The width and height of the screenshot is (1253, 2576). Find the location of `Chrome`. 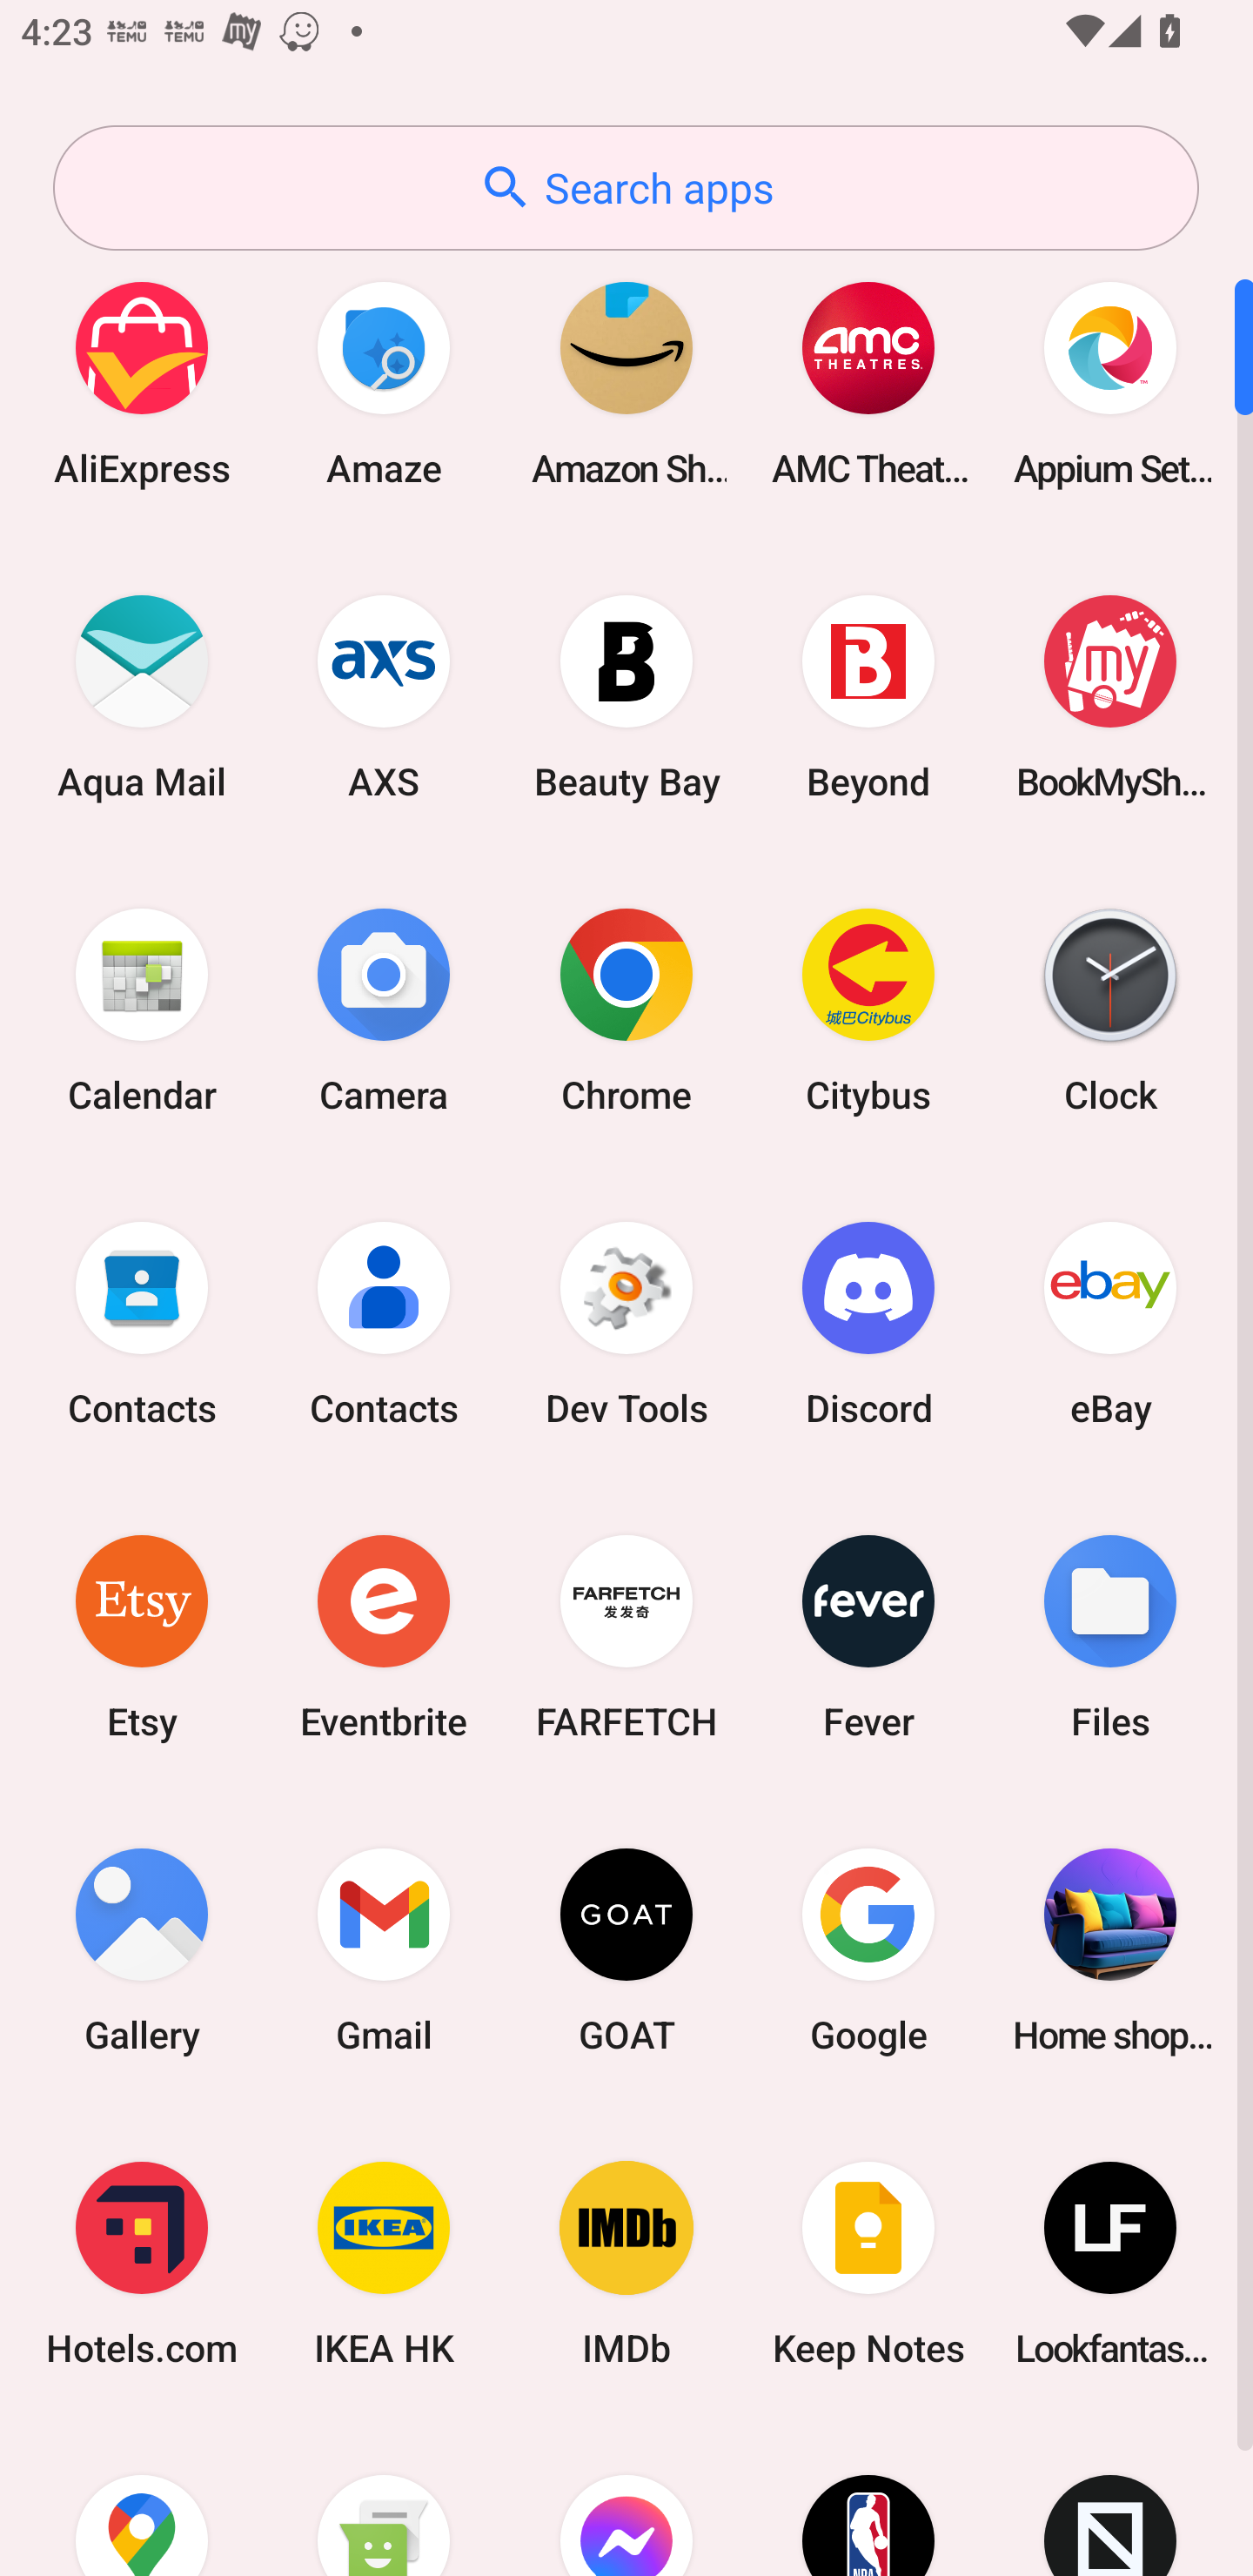

Chrome is located at coordinates (626, 1010).